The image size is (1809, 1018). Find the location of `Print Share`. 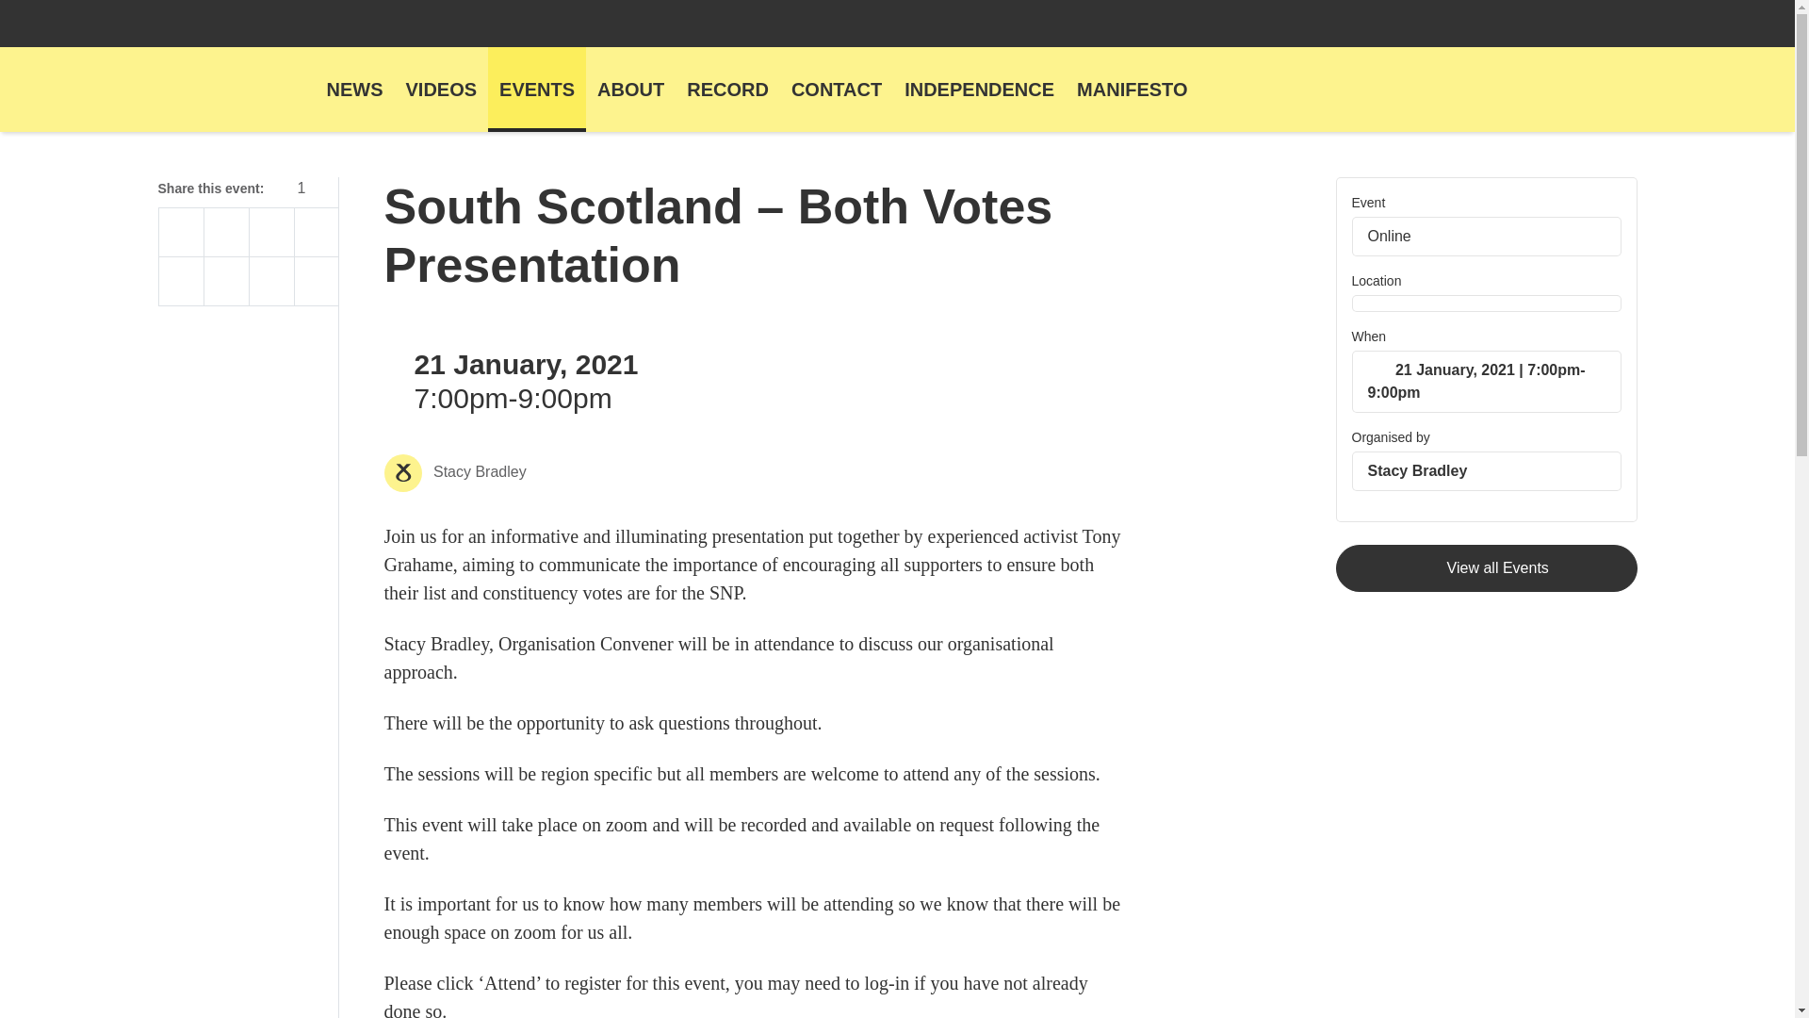

Print Share is located at coordinates (181, 282).